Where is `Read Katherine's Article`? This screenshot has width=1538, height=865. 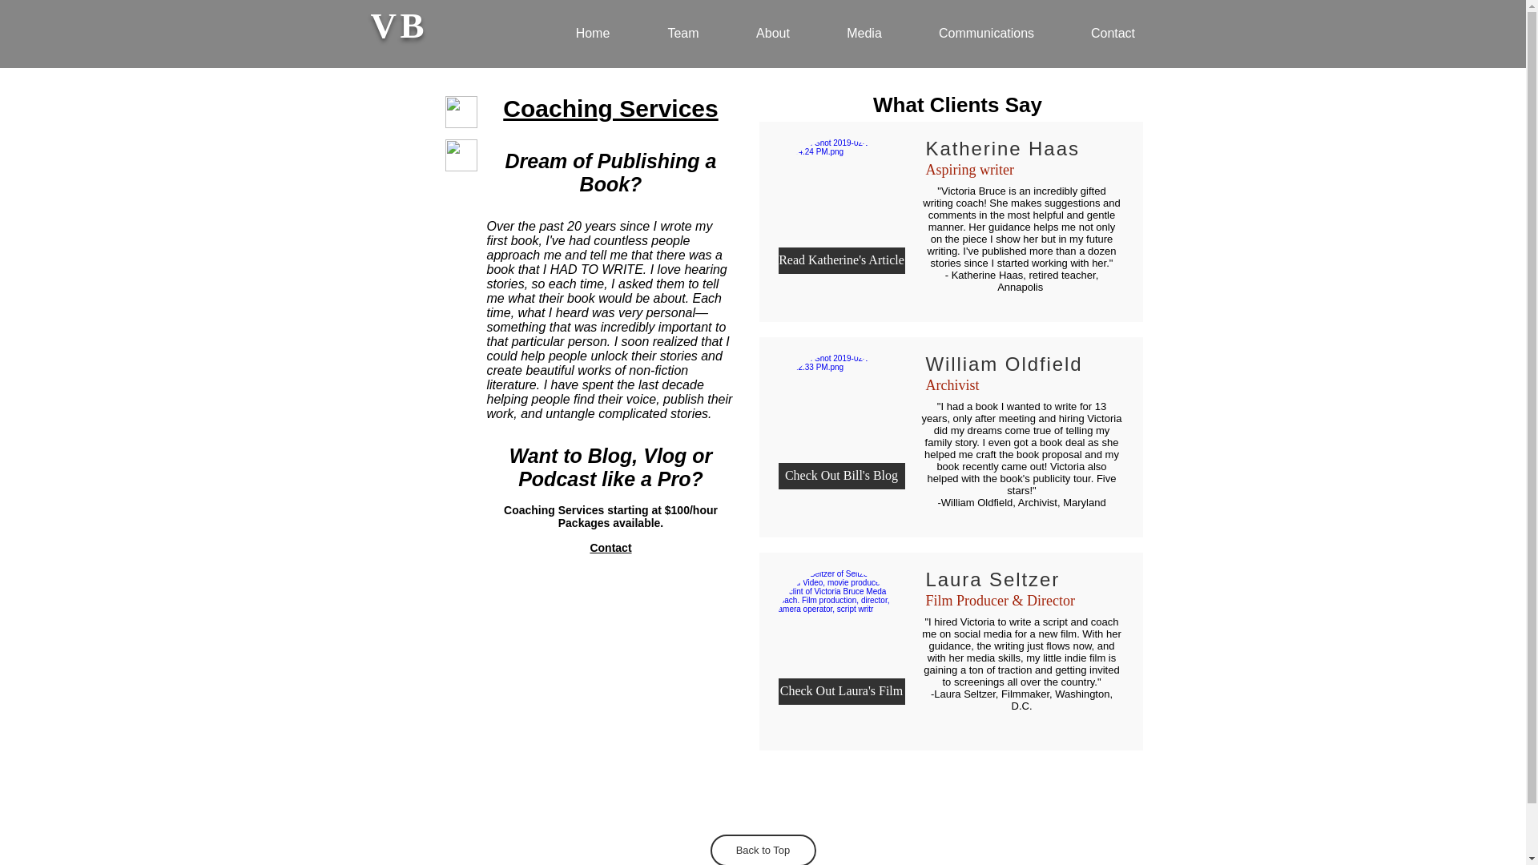
Read Katherine's Article is located at coordinates (841, 260).